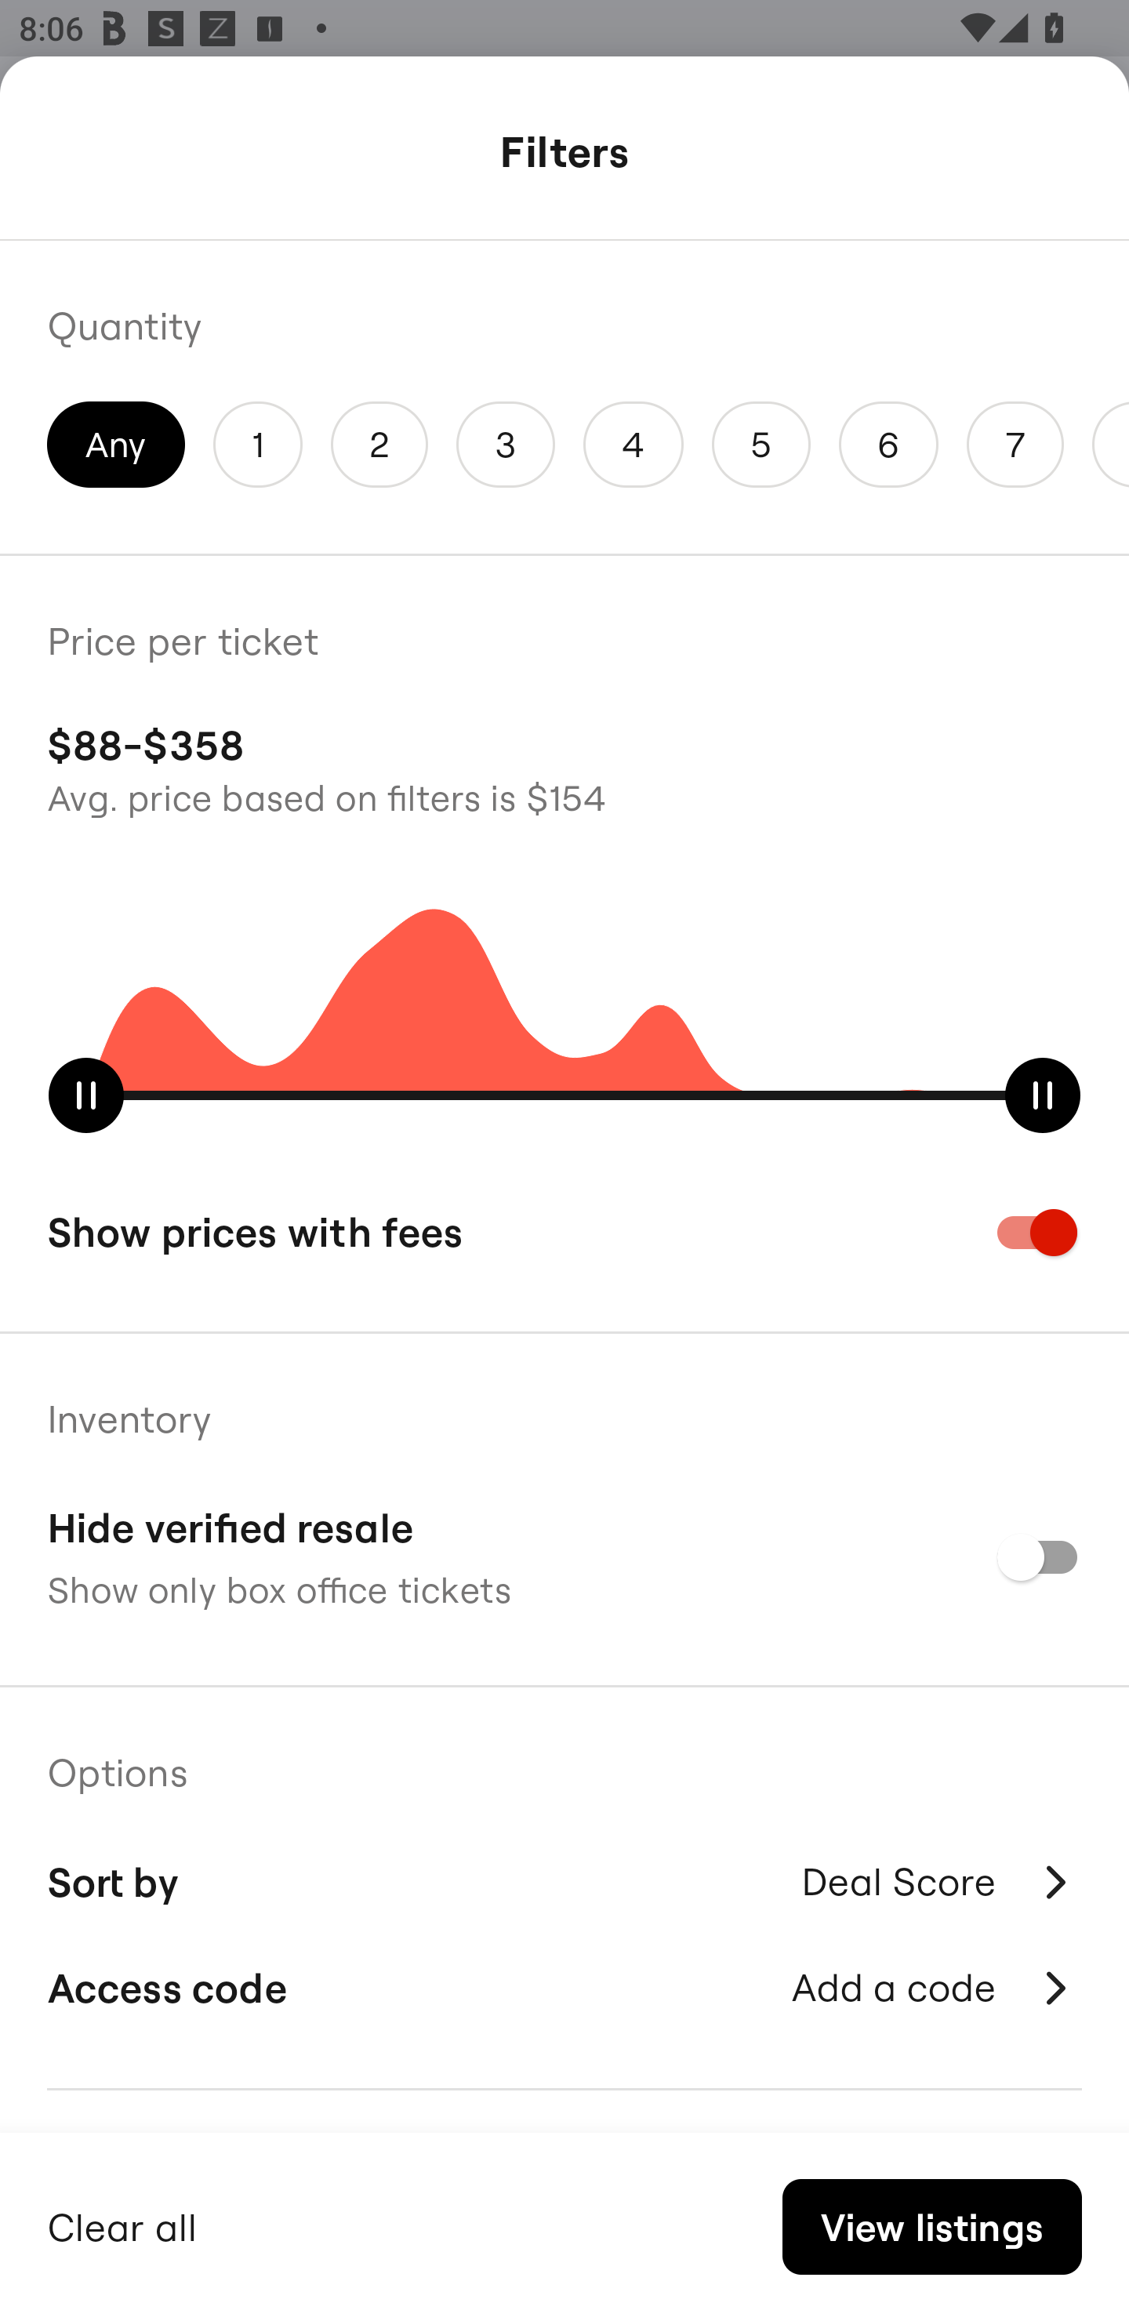 The height and width of the screenshot is (2321, 1129). What do you see at coordinates (889, 444) in the screenshot?
I see `6` at bounding box center [889, 444].